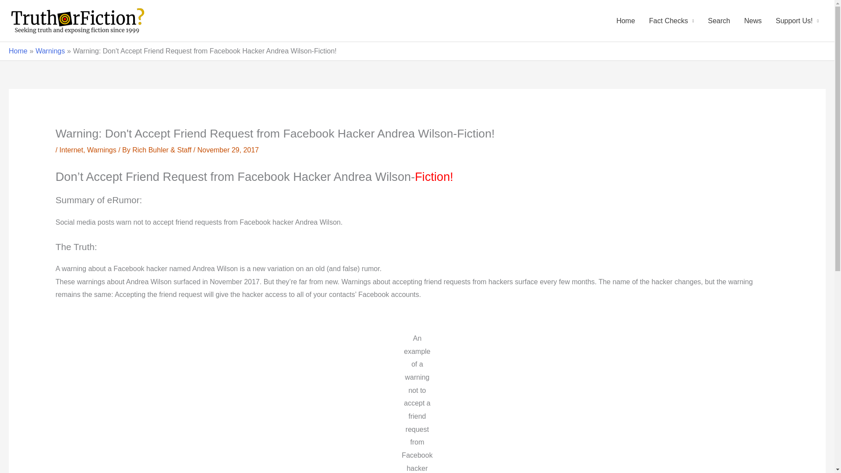  What do you see at coordinates (671, 21) in the screenshot?
I see `Fact Checks` at bounding box center [671, 21].